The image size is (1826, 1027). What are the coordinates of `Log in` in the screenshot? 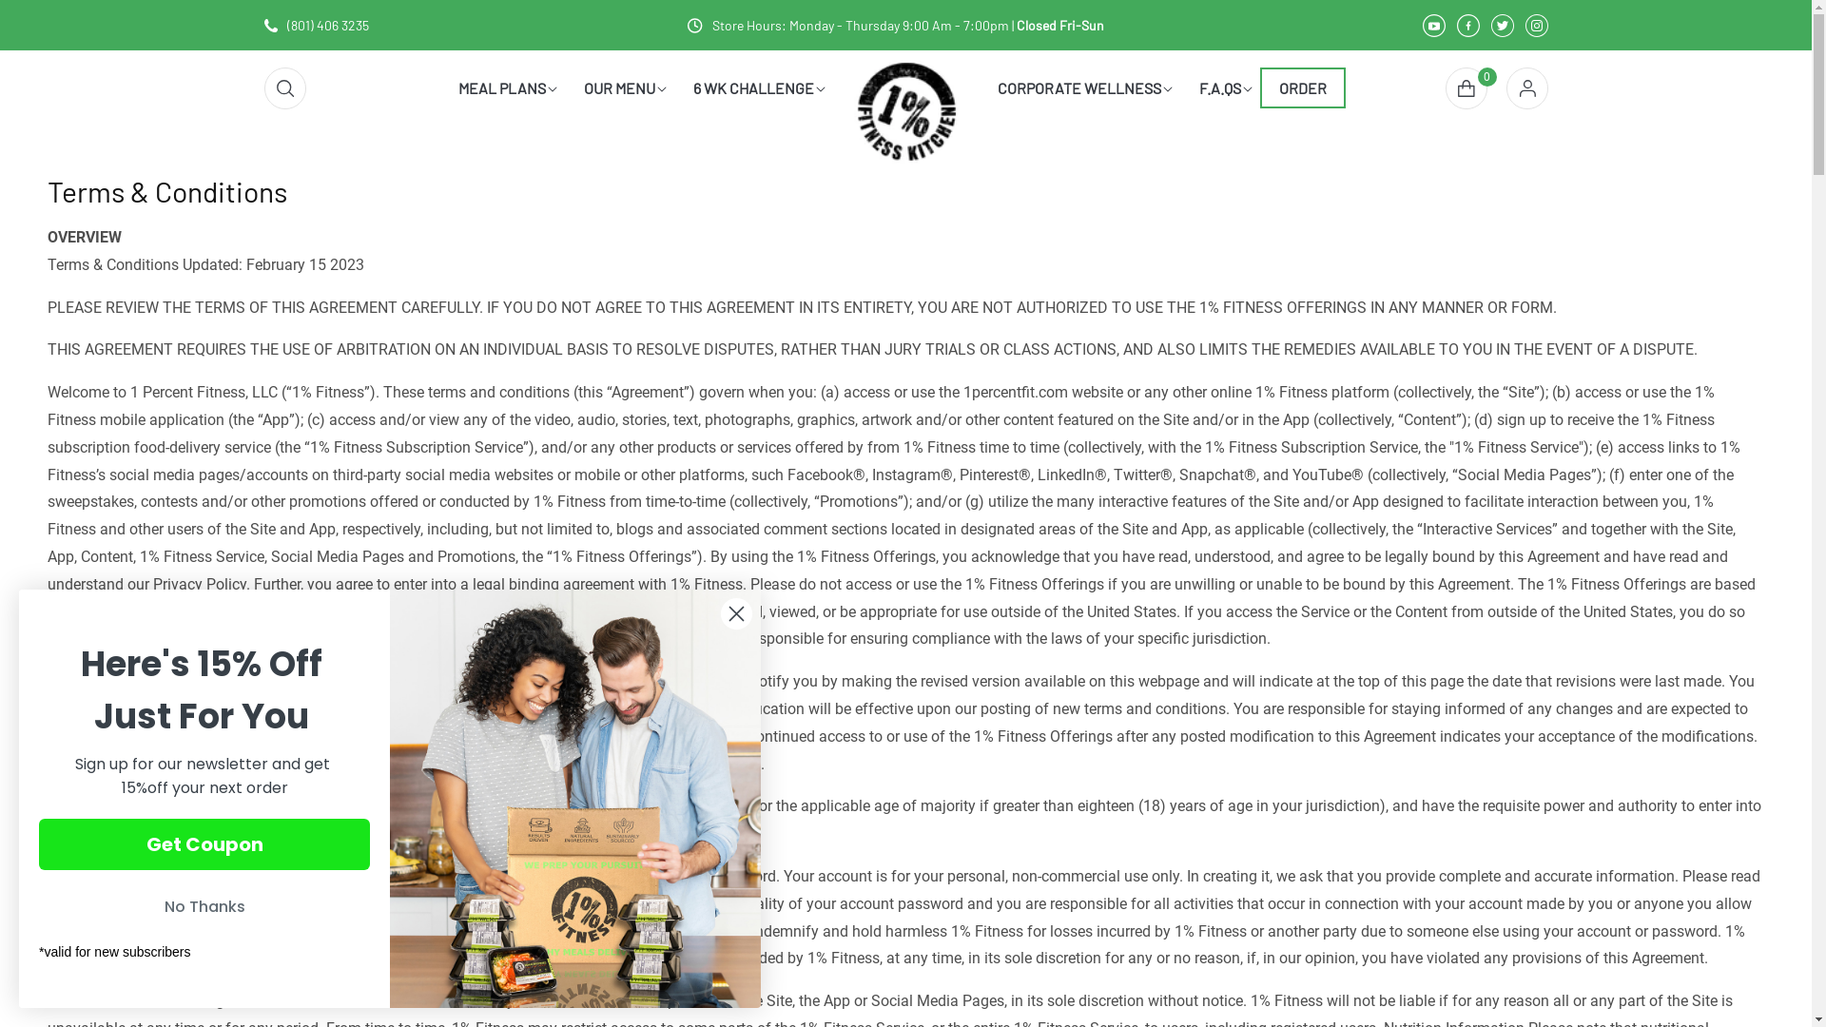 It's located at (1527, 87).